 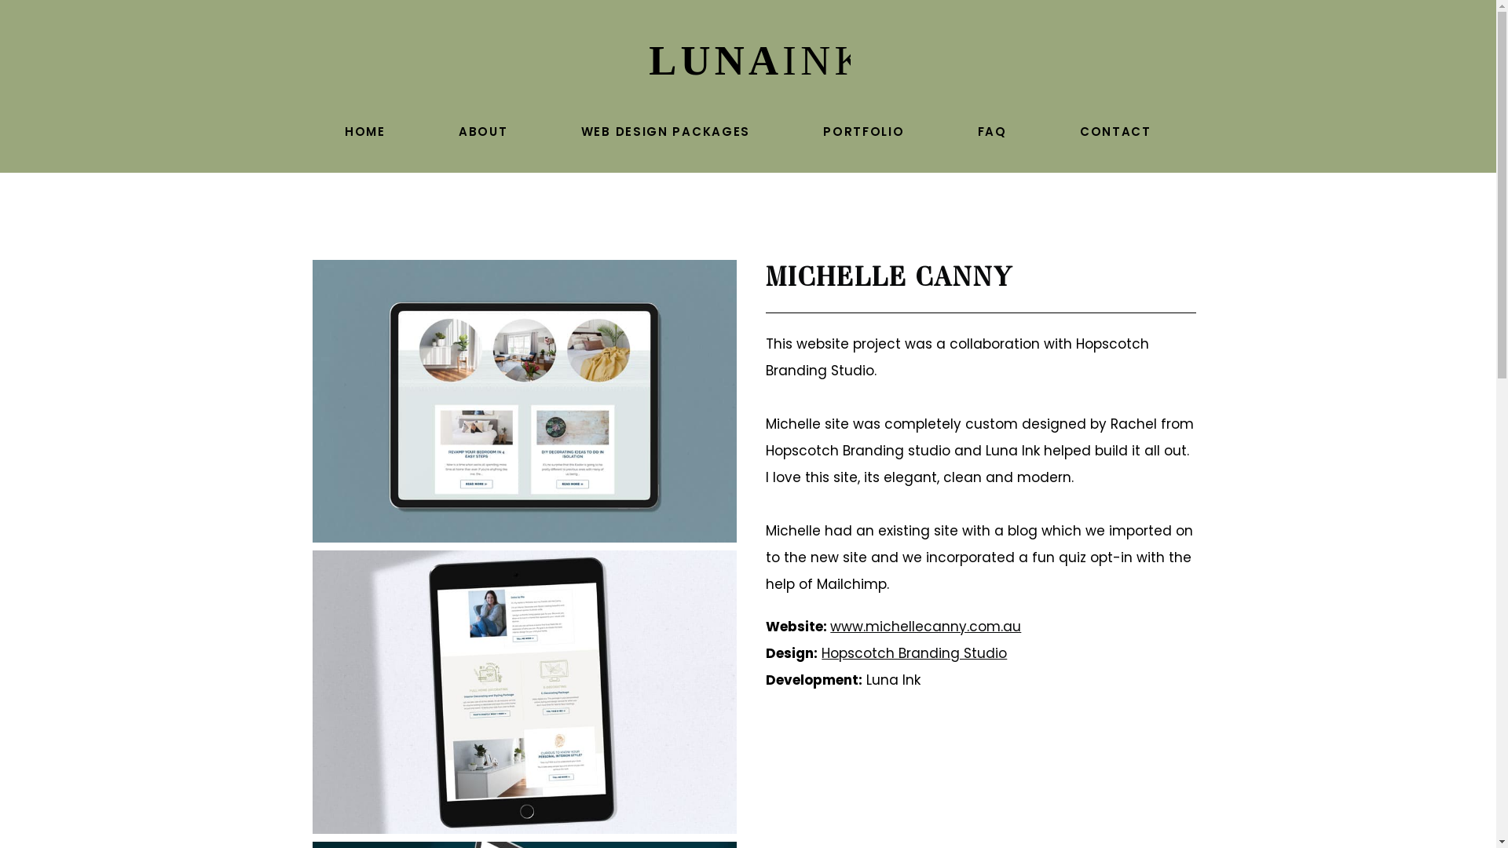 What do you see at coordinates (992, 132) in the screenshot?
I see `FAQ` at bounding box center [992, 132].